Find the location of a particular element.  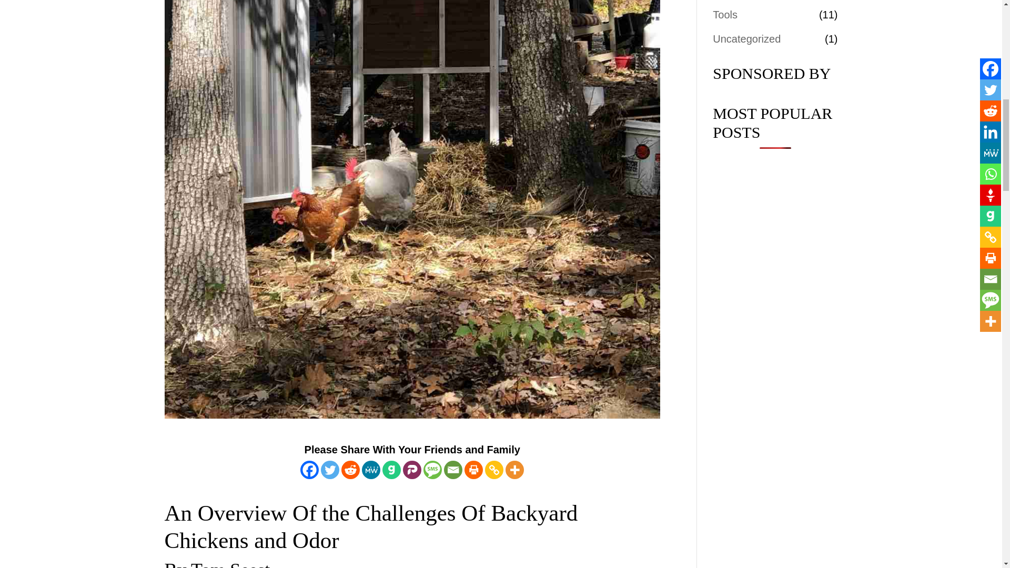

Reddit is located at coordinates (350, 470).